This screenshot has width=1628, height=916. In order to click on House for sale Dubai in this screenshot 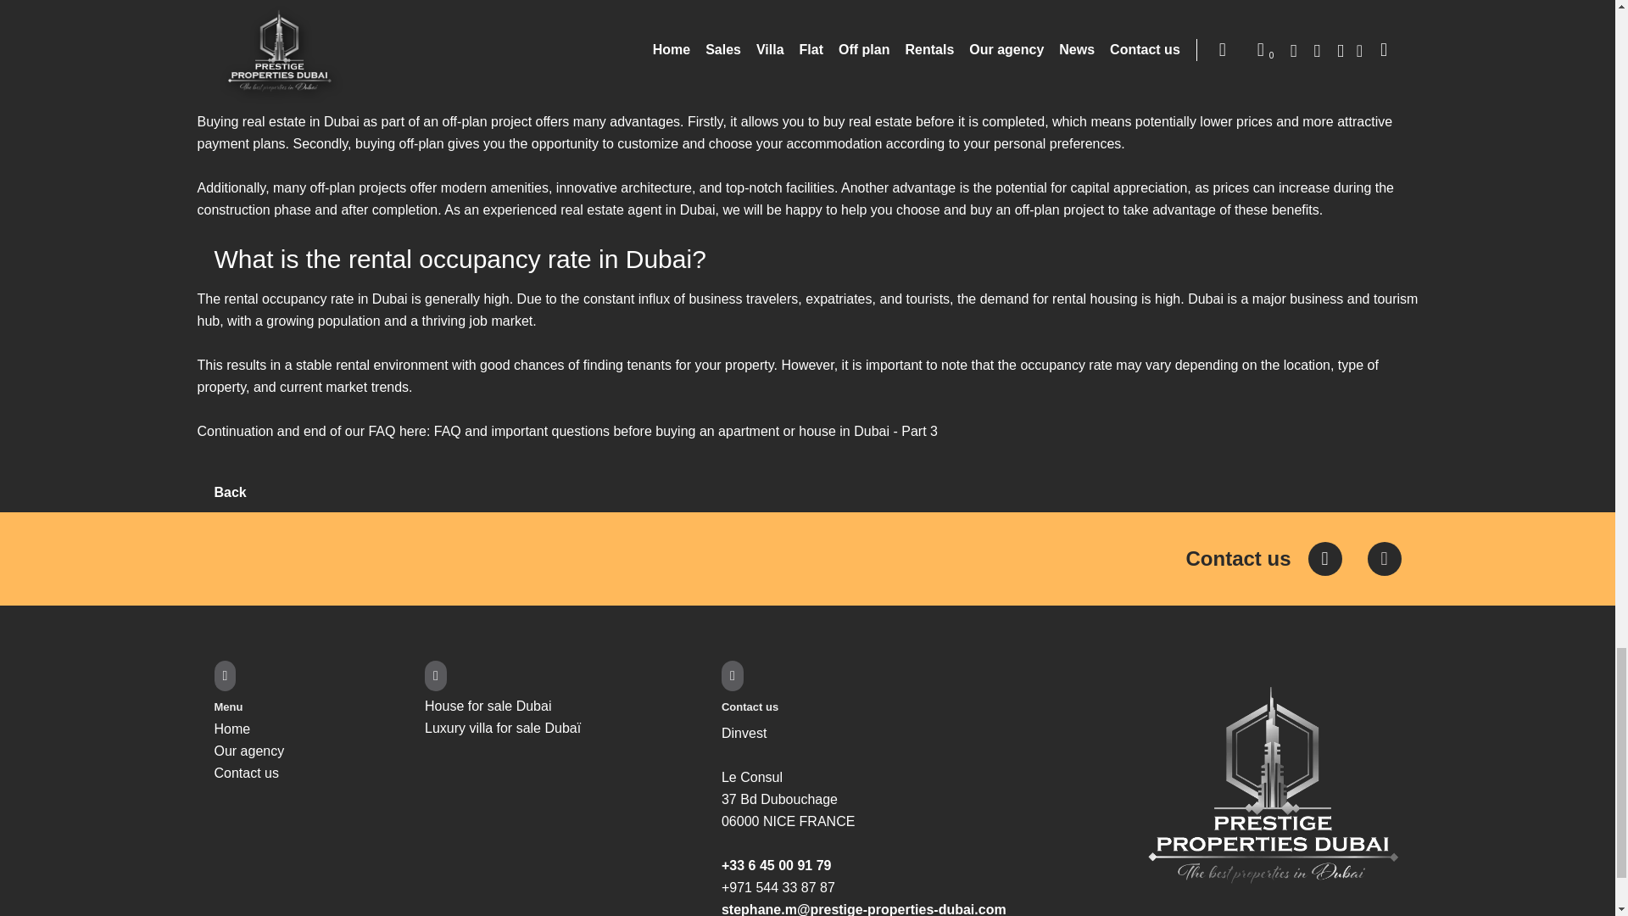, I will do `click(488, 706)`.